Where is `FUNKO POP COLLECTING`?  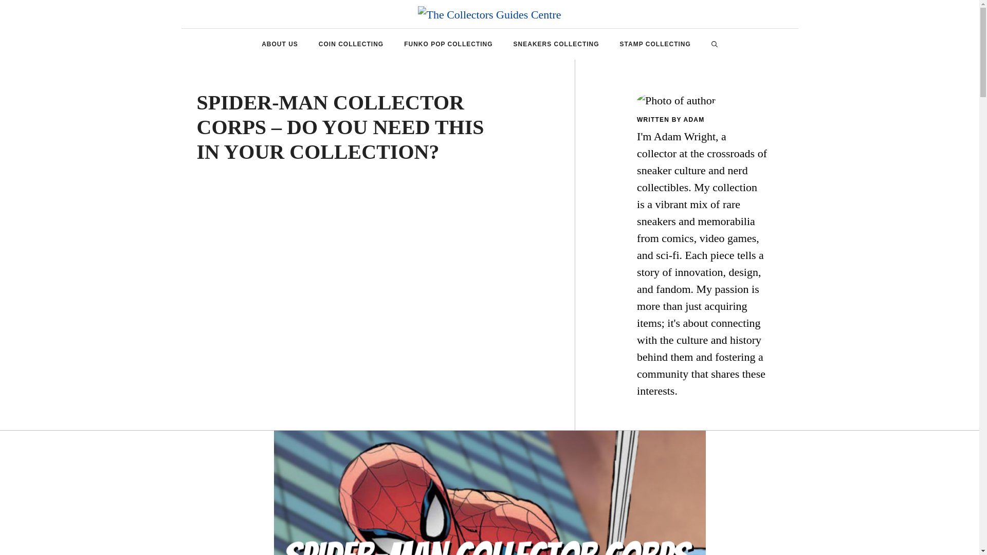 FUNKO POP COLLECTING is located at coordinates (448, 44).